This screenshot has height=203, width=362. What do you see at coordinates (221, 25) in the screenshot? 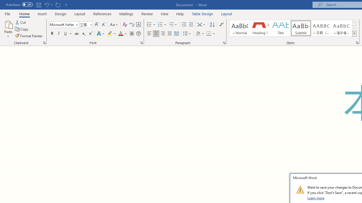
I see `Show/Hide Editing Marks` at bounding box center [221, 25].